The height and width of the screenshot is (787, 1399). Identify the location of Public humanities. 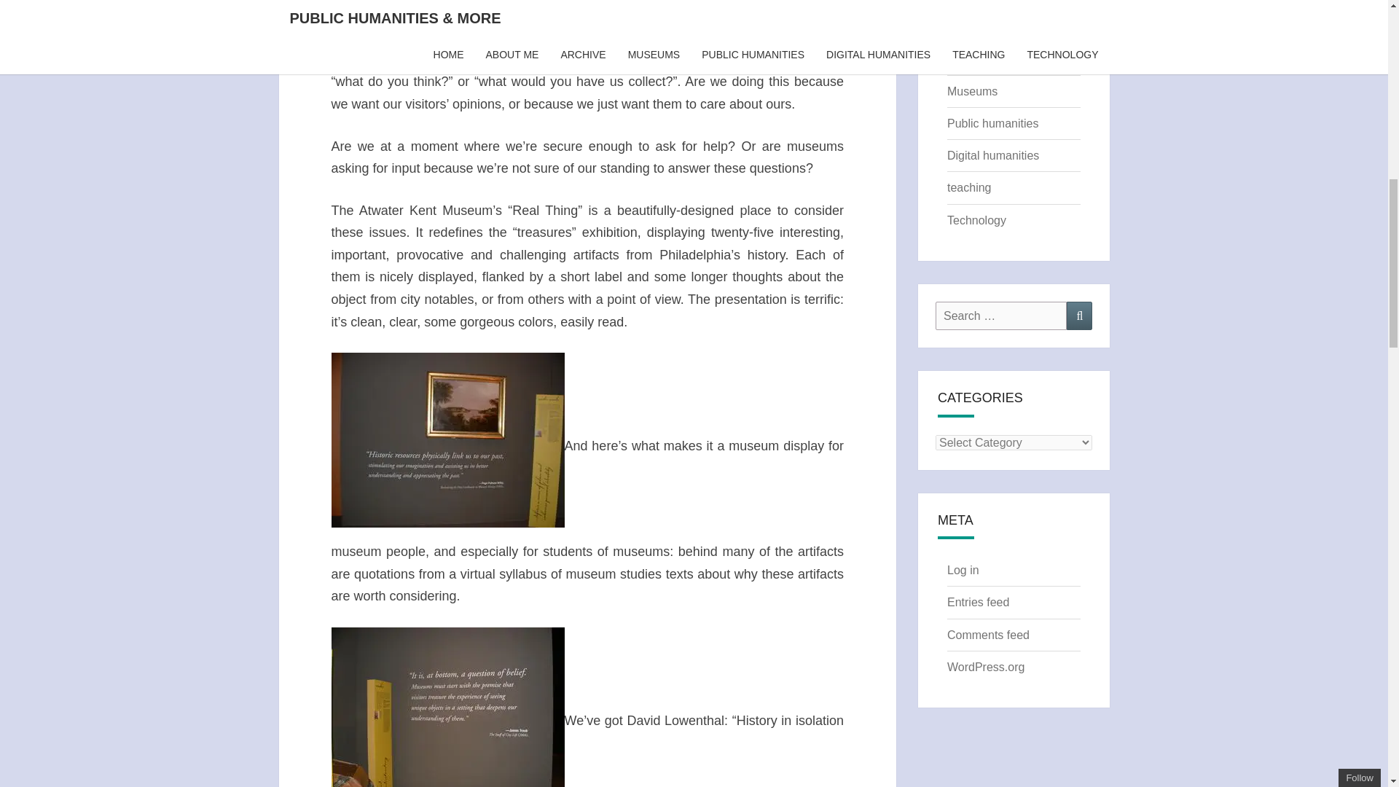
(992, 123).